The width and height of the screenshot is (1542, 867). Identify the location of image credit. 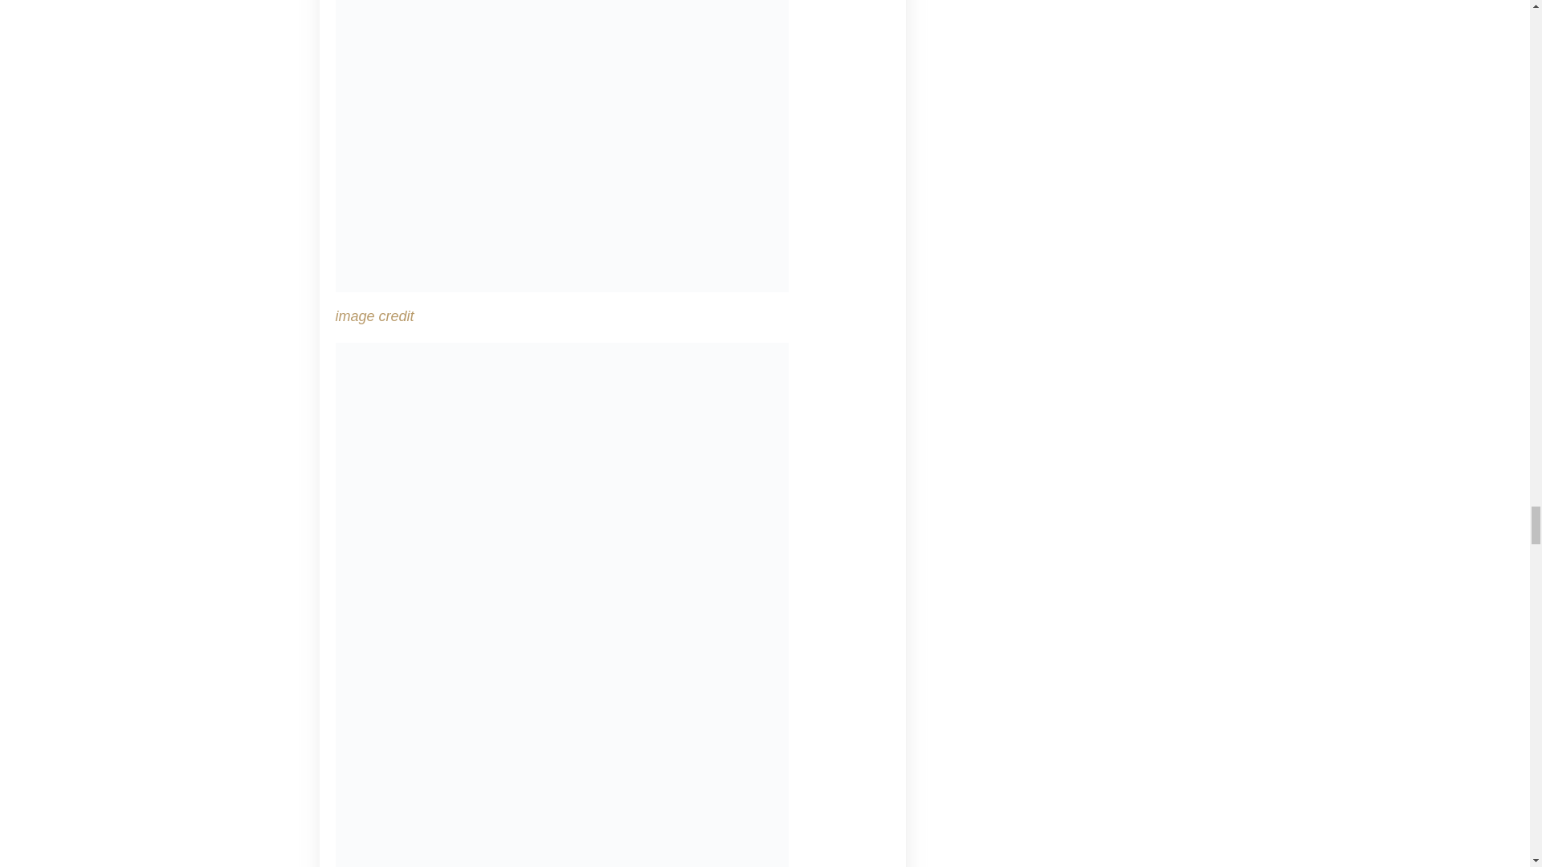
(375, 316).